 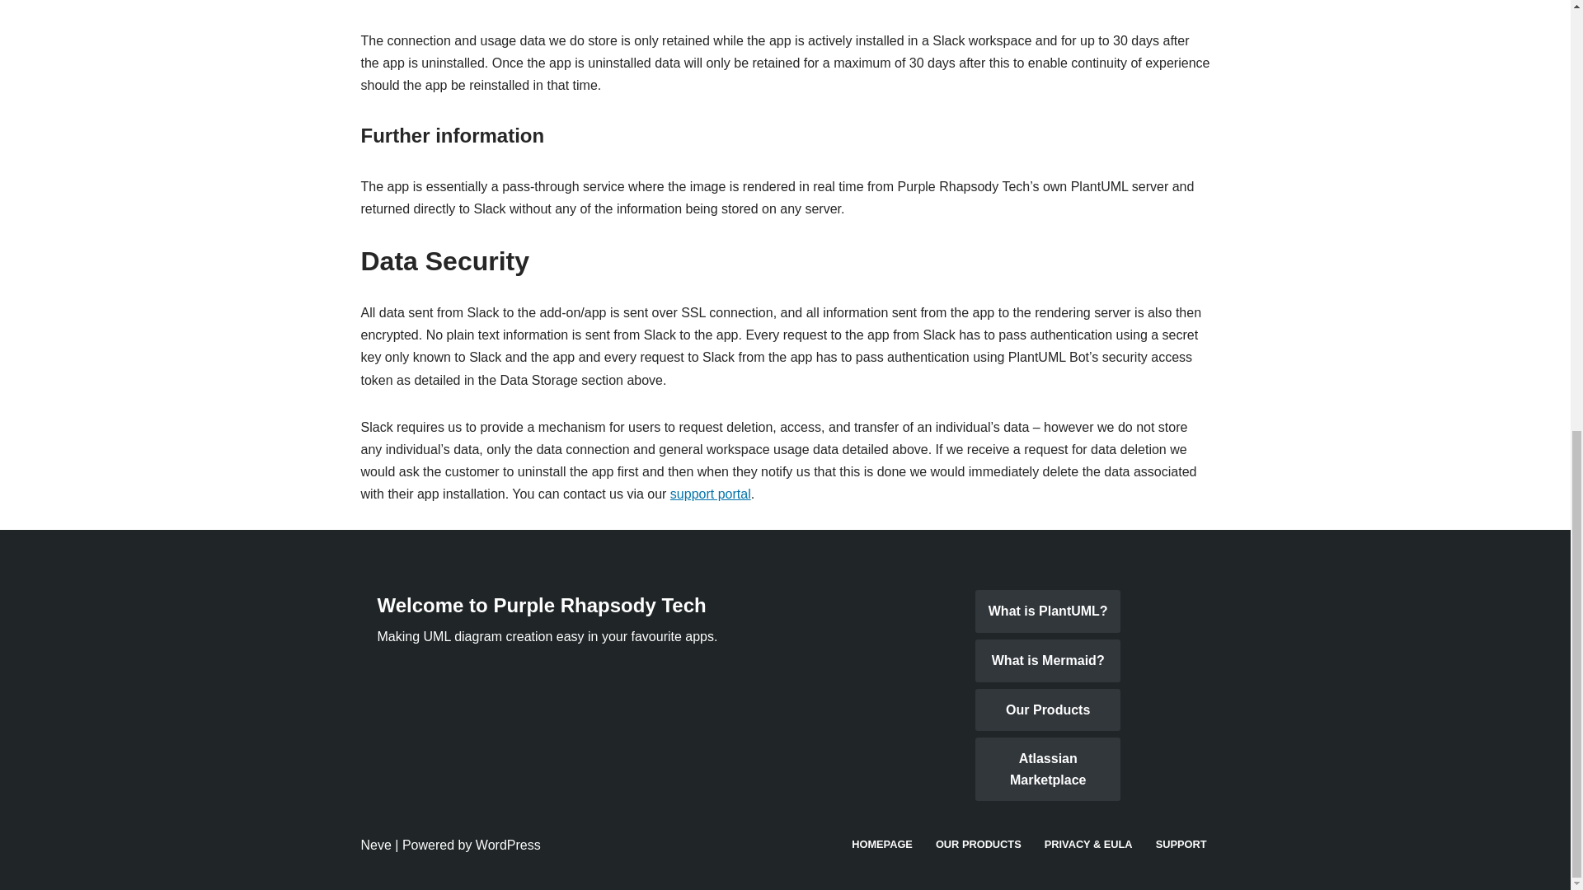 I want to click on What is PlantUML?, so click(x=1047, y=611).